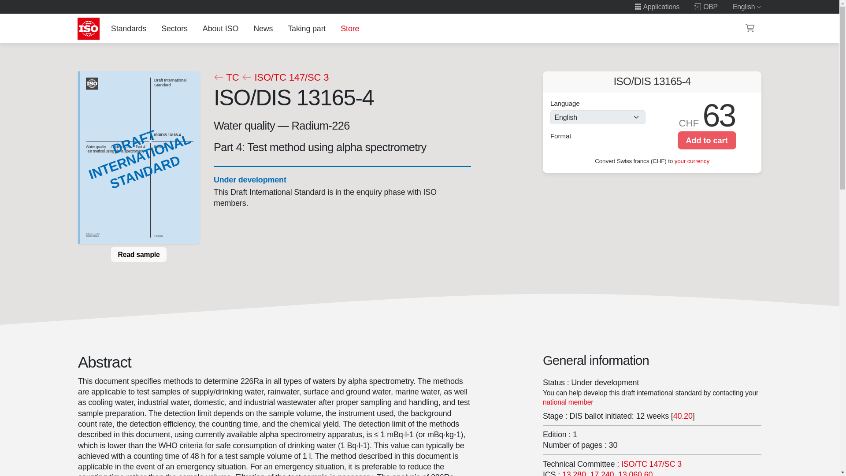 This screenshot has width=846, height=476. What do you see at coordinates (128, 28) in the screenshot?
I see `Standards` at bounding box center [128, 28].